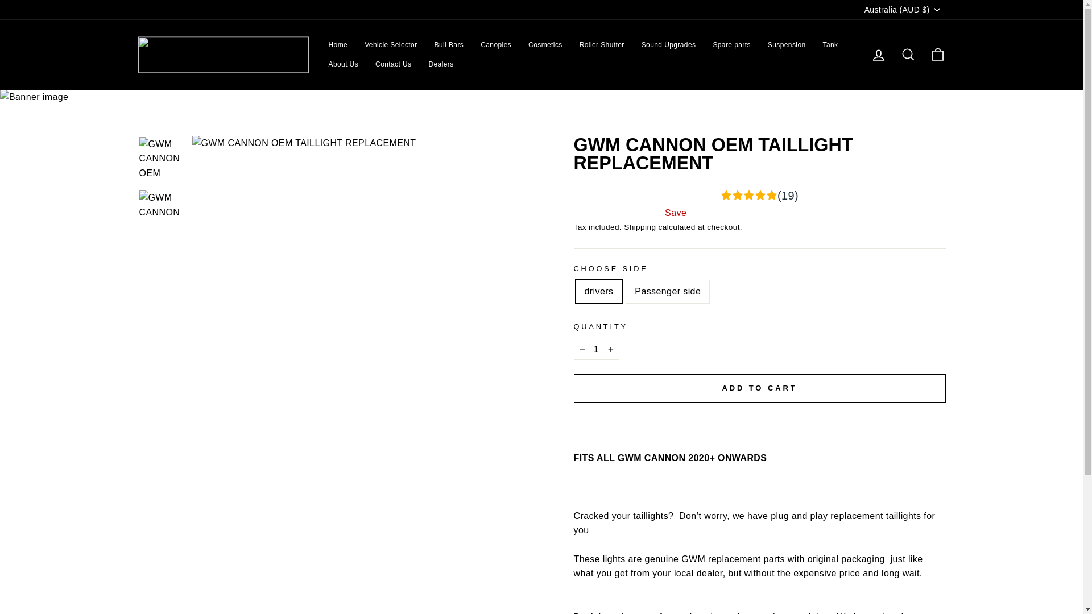 This screenshot has width=1092, height=614. Describe the element at coordinates (830, 44) in the screenshot. I see `Tank` at that location.